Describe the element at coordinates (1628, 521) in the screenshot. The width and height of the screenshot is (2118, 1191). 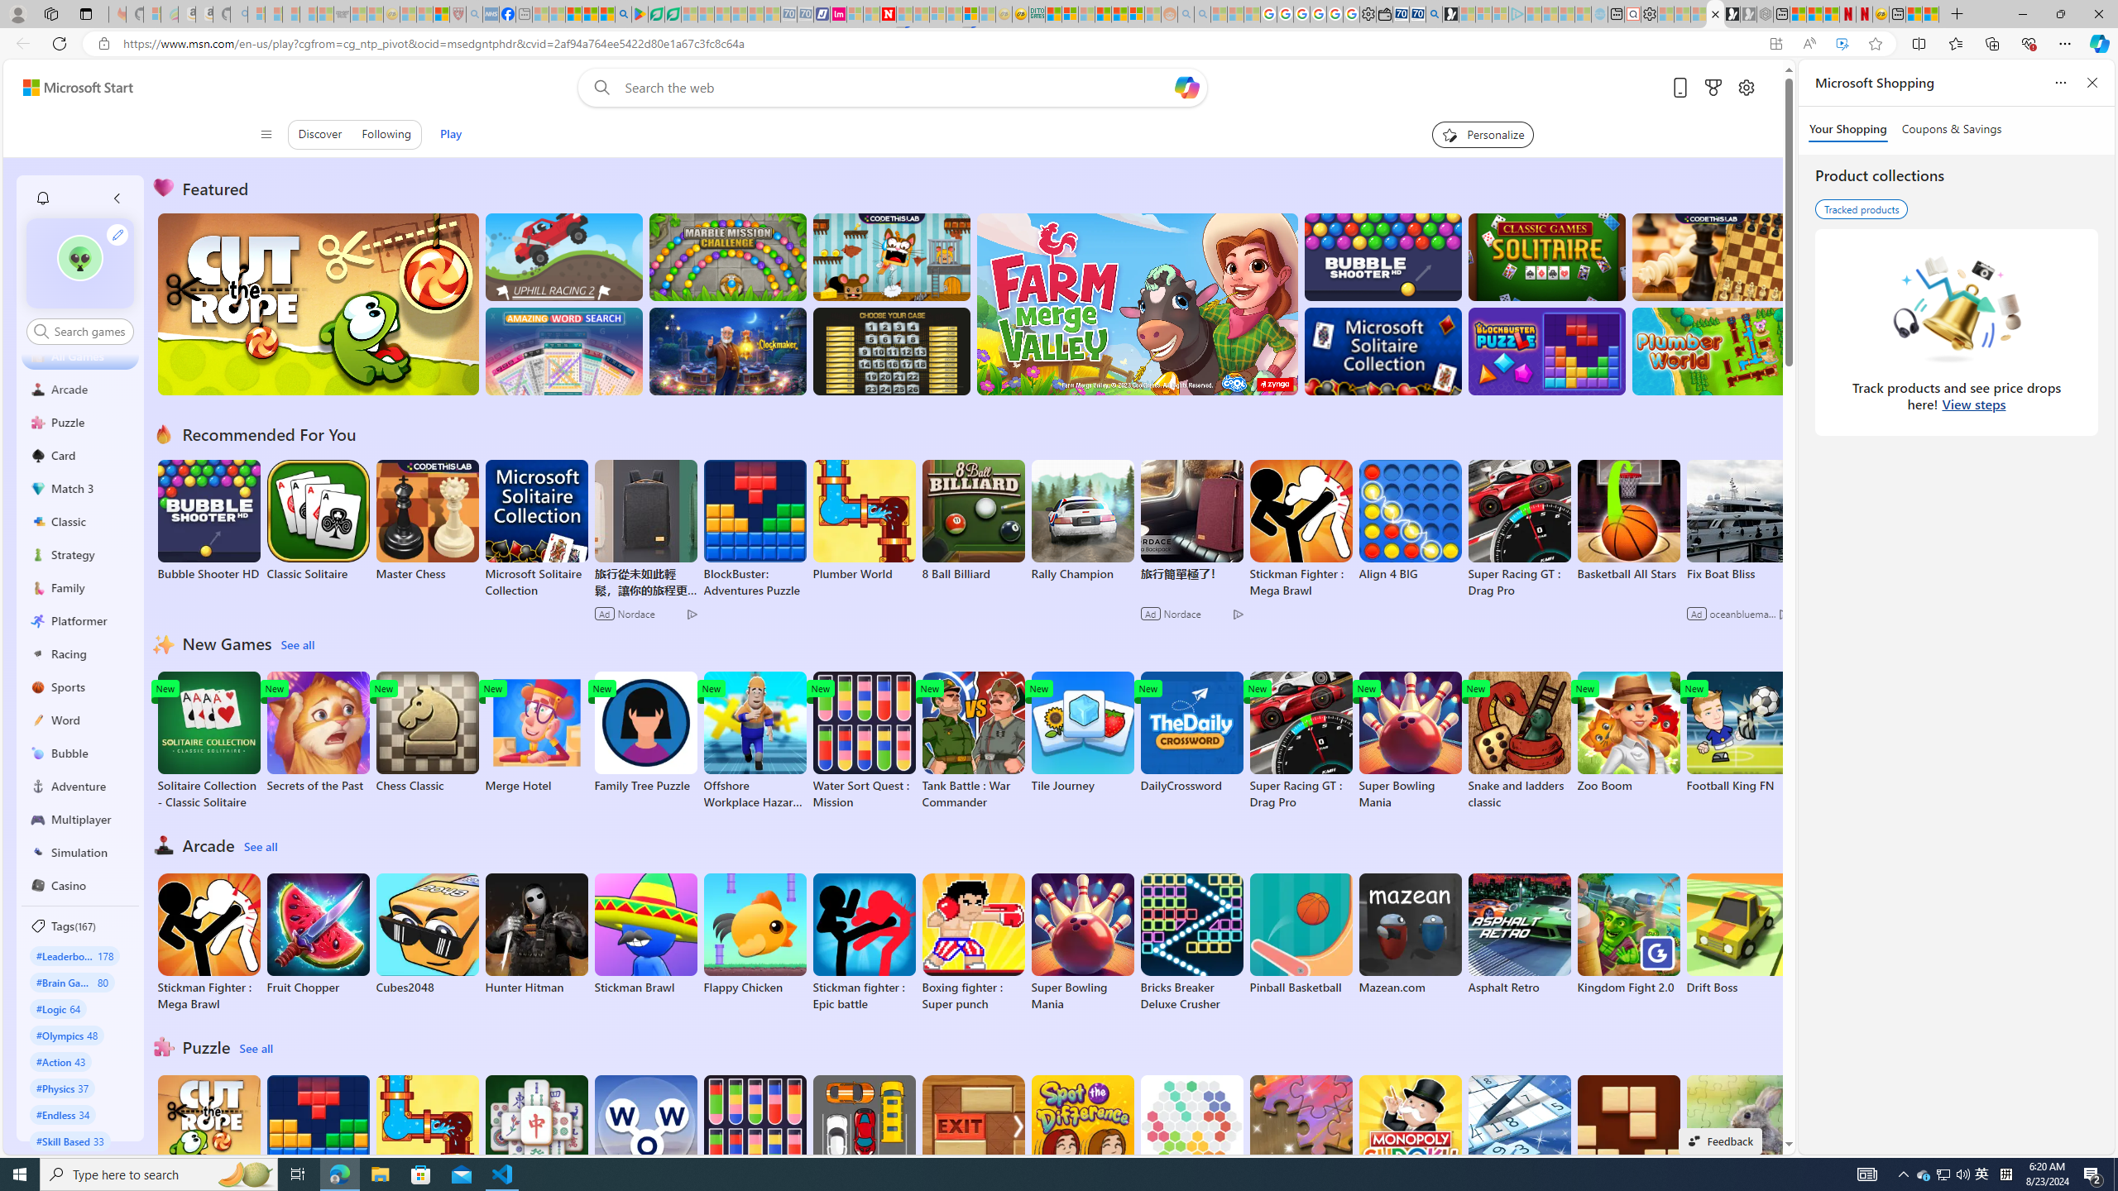
I see `Basketball All Stars` at that location.